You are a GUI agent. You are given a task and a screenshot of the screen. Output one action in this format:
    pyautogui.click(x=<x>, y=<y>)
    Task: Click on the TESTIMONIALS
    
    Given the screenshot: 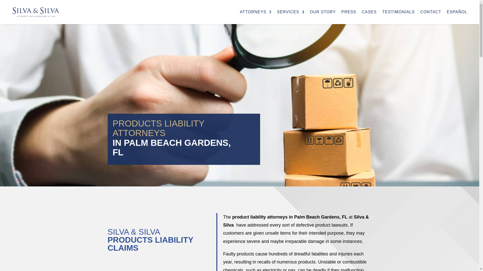 What is the action you would take?
    pyautogui.click(x=398, y=12)
    